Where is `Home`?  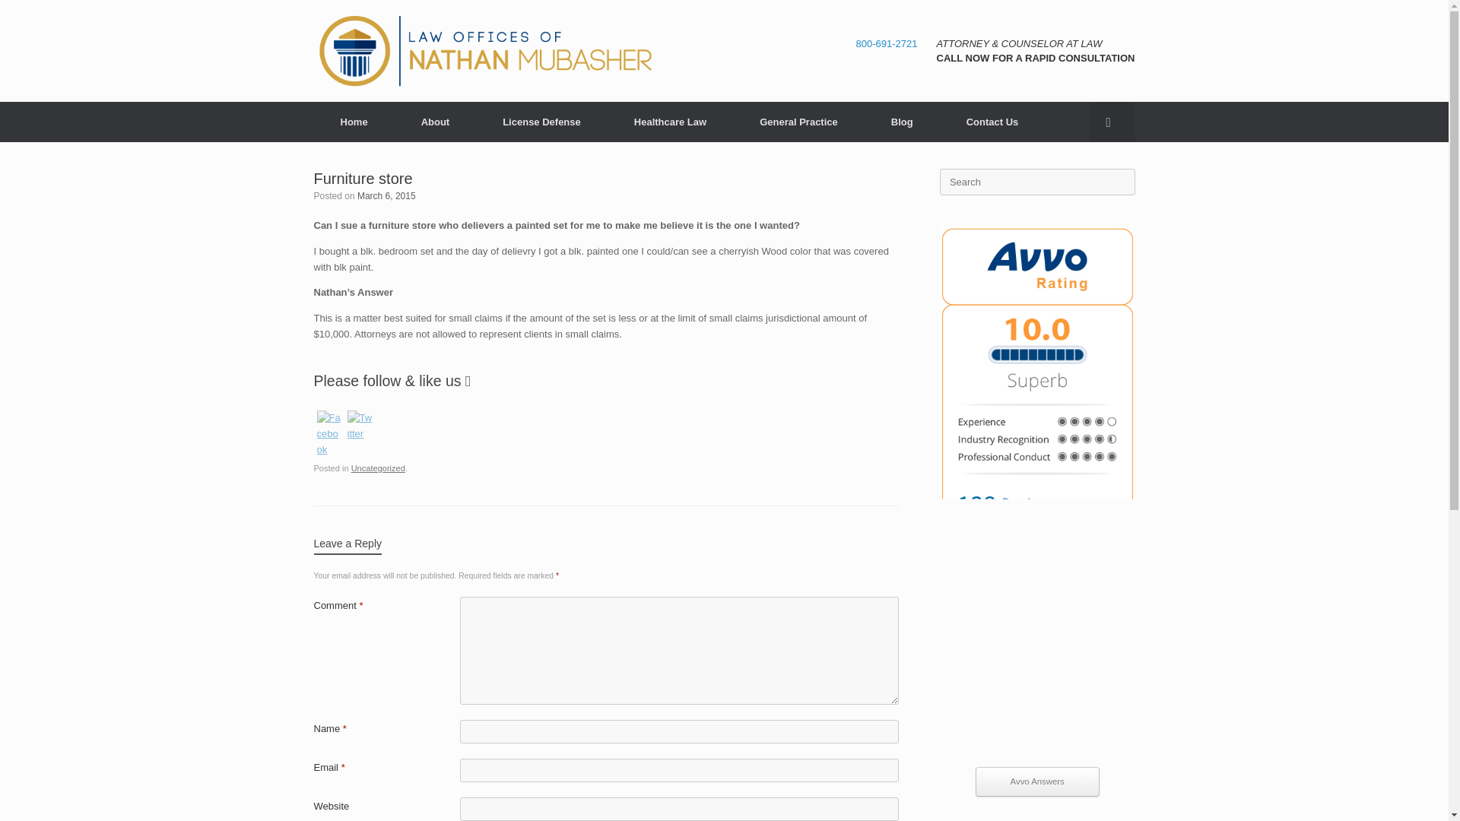
Home is located at coordinates (354, 122).